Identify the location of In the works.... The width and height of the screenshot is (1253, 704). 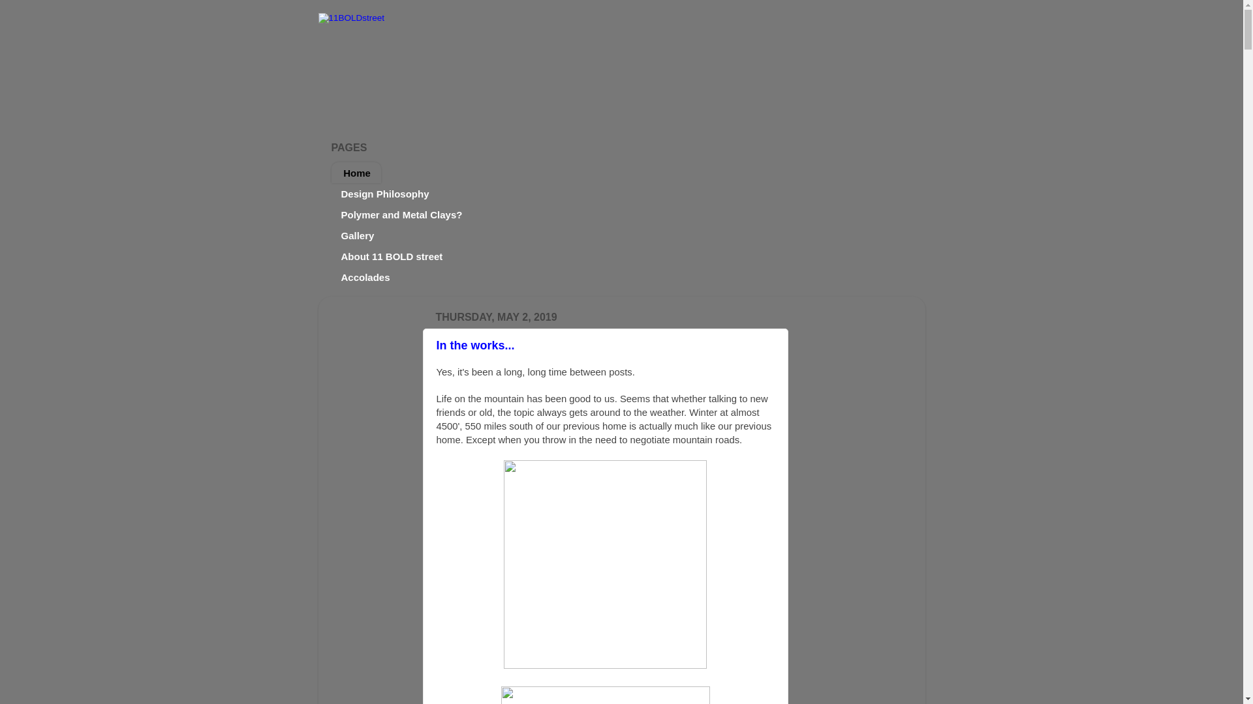
(475, 345).